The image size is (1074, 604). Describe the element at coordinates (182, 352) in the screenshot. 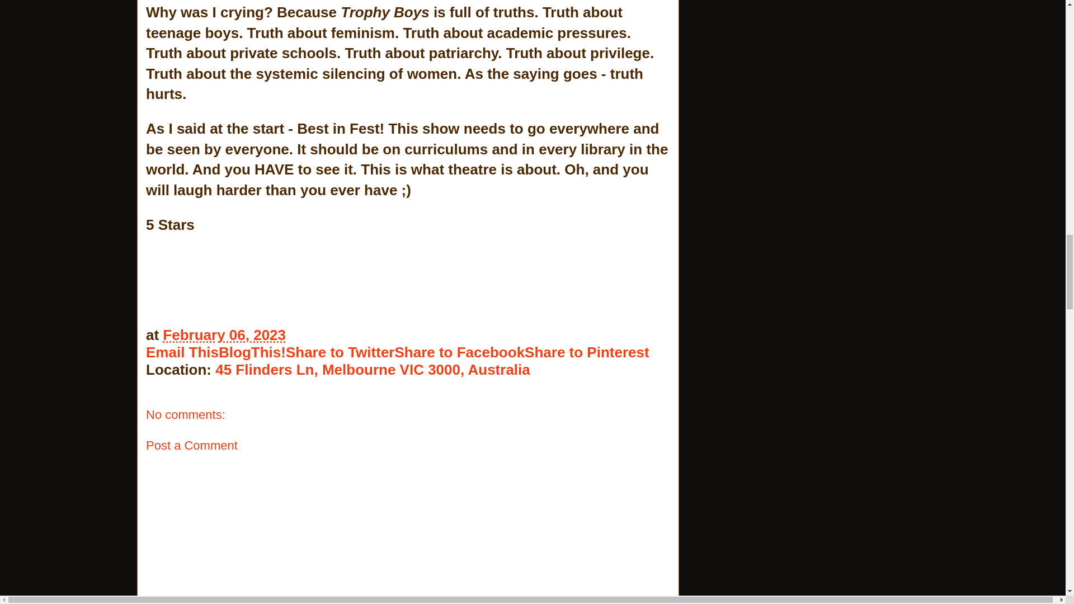

I see `Email This` at that location.